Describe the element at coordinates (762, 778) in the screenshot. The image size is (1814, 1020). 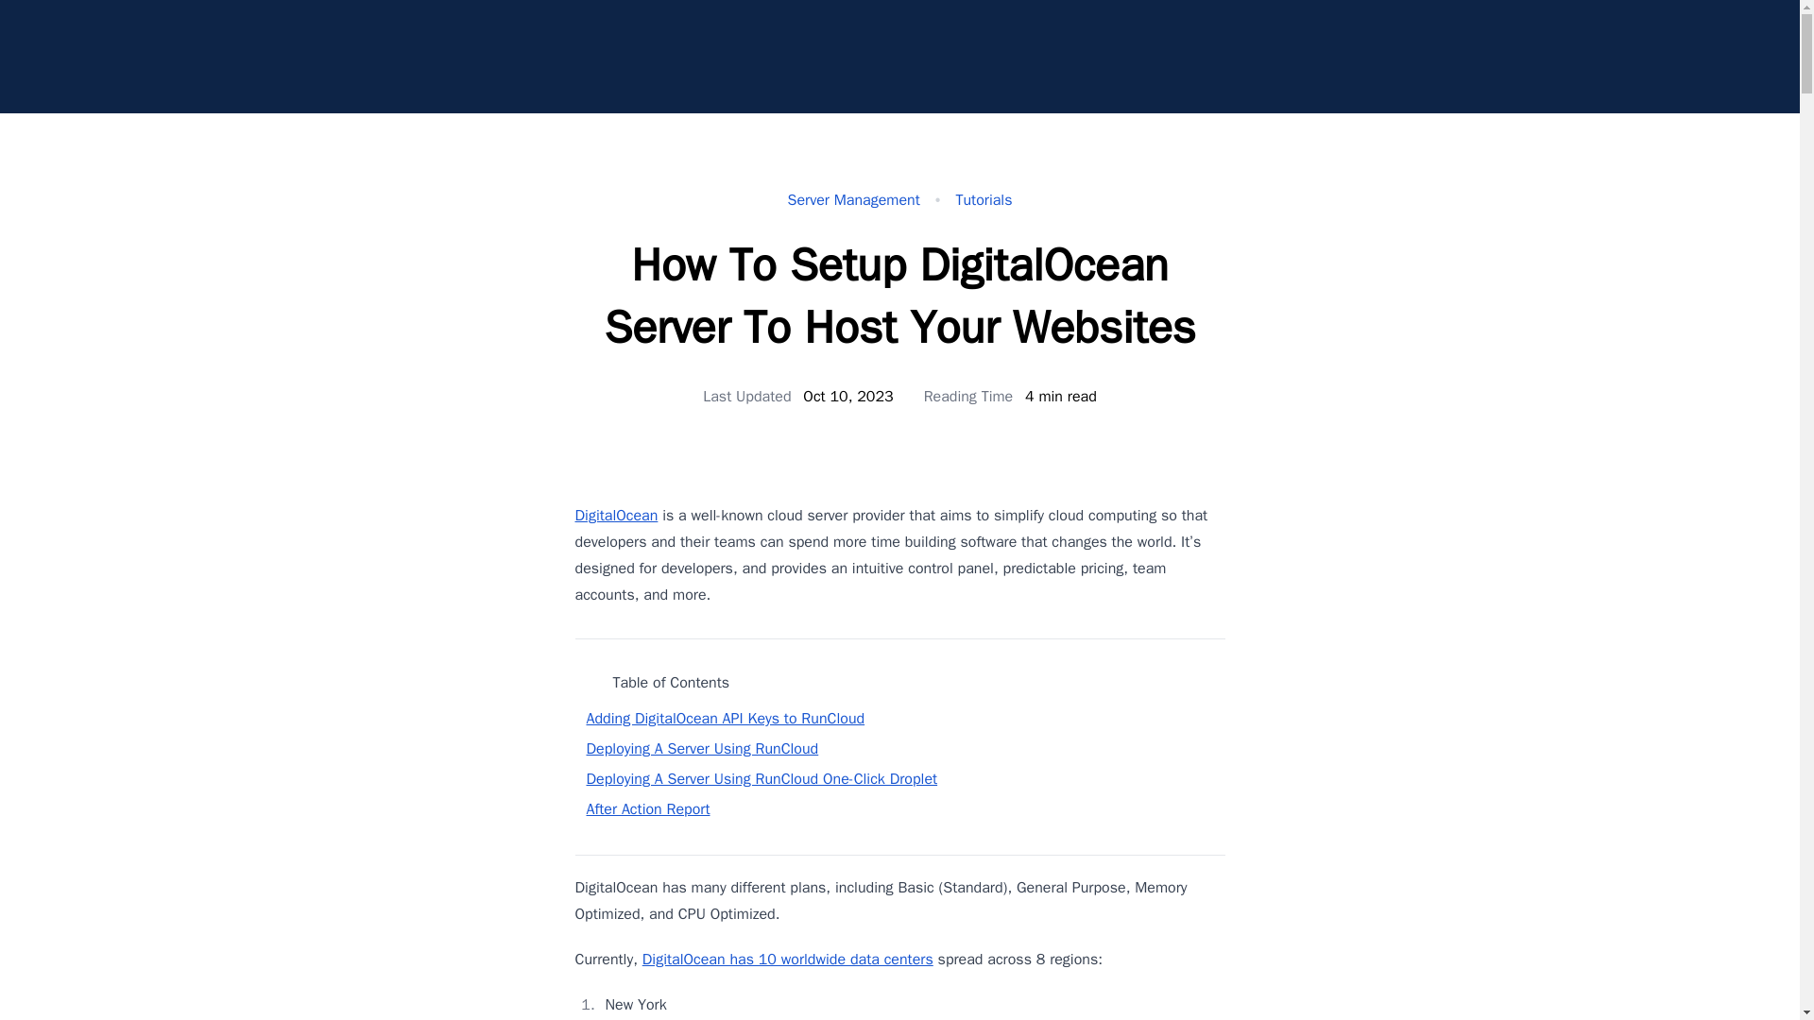
I see `Deploying A Server Using RunCloud One-Click Droplet` at that location.